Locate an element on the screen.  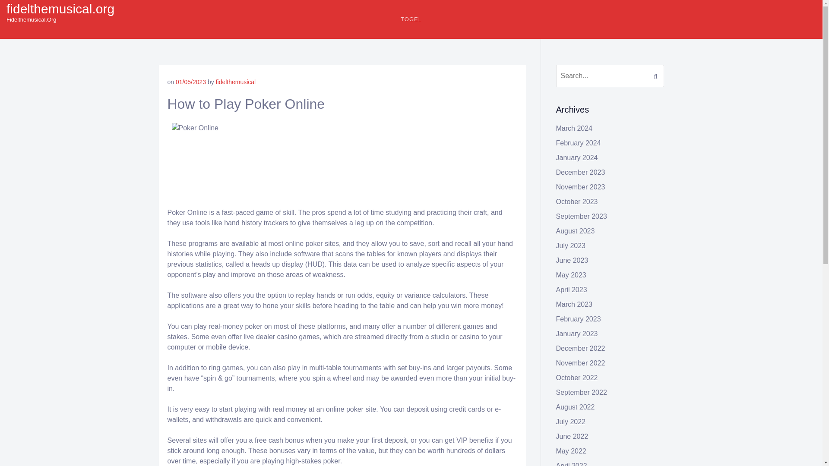
May 2022 is located at coordinates (571, 451).